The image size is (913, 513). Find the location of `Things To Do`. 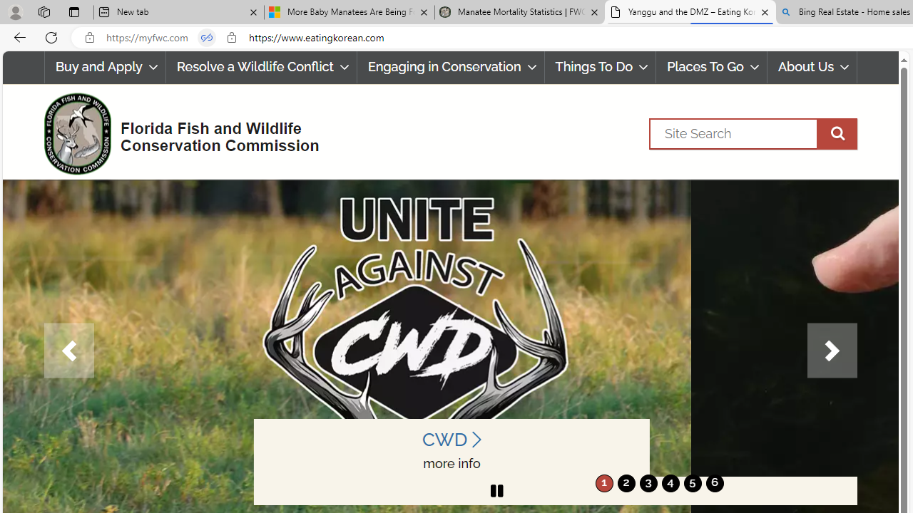

Things To Do is located at coordinates (601, 67).